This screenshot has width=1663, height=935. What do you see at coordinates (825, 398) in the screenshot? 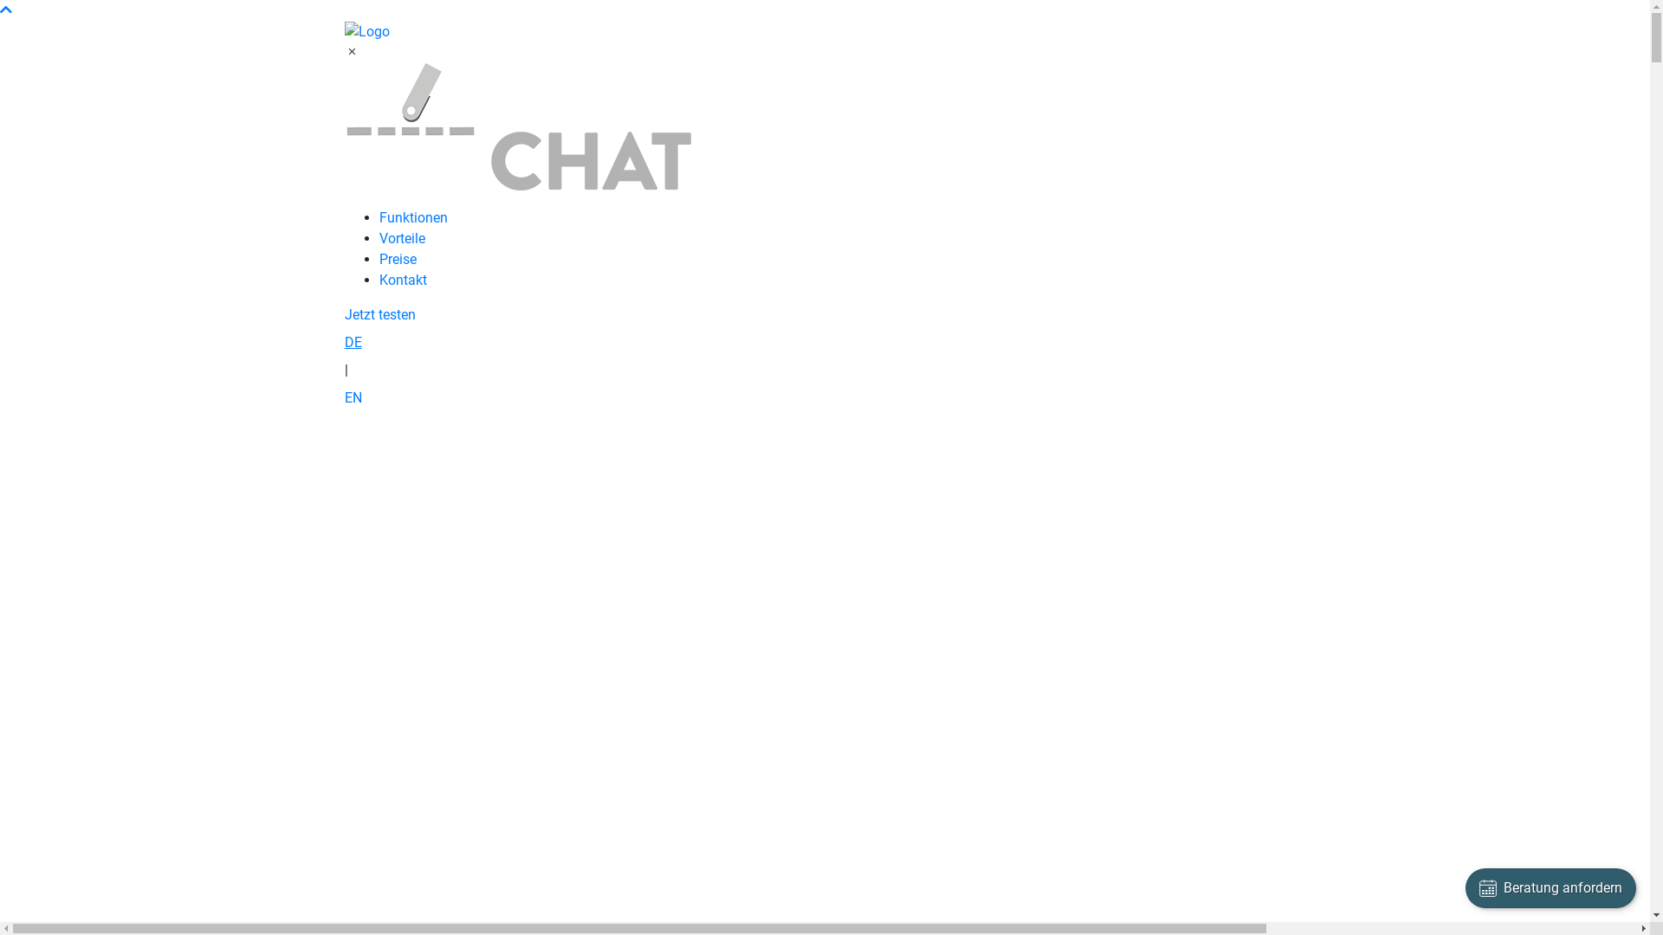
I see `EN` at bounding box center [825, 398].